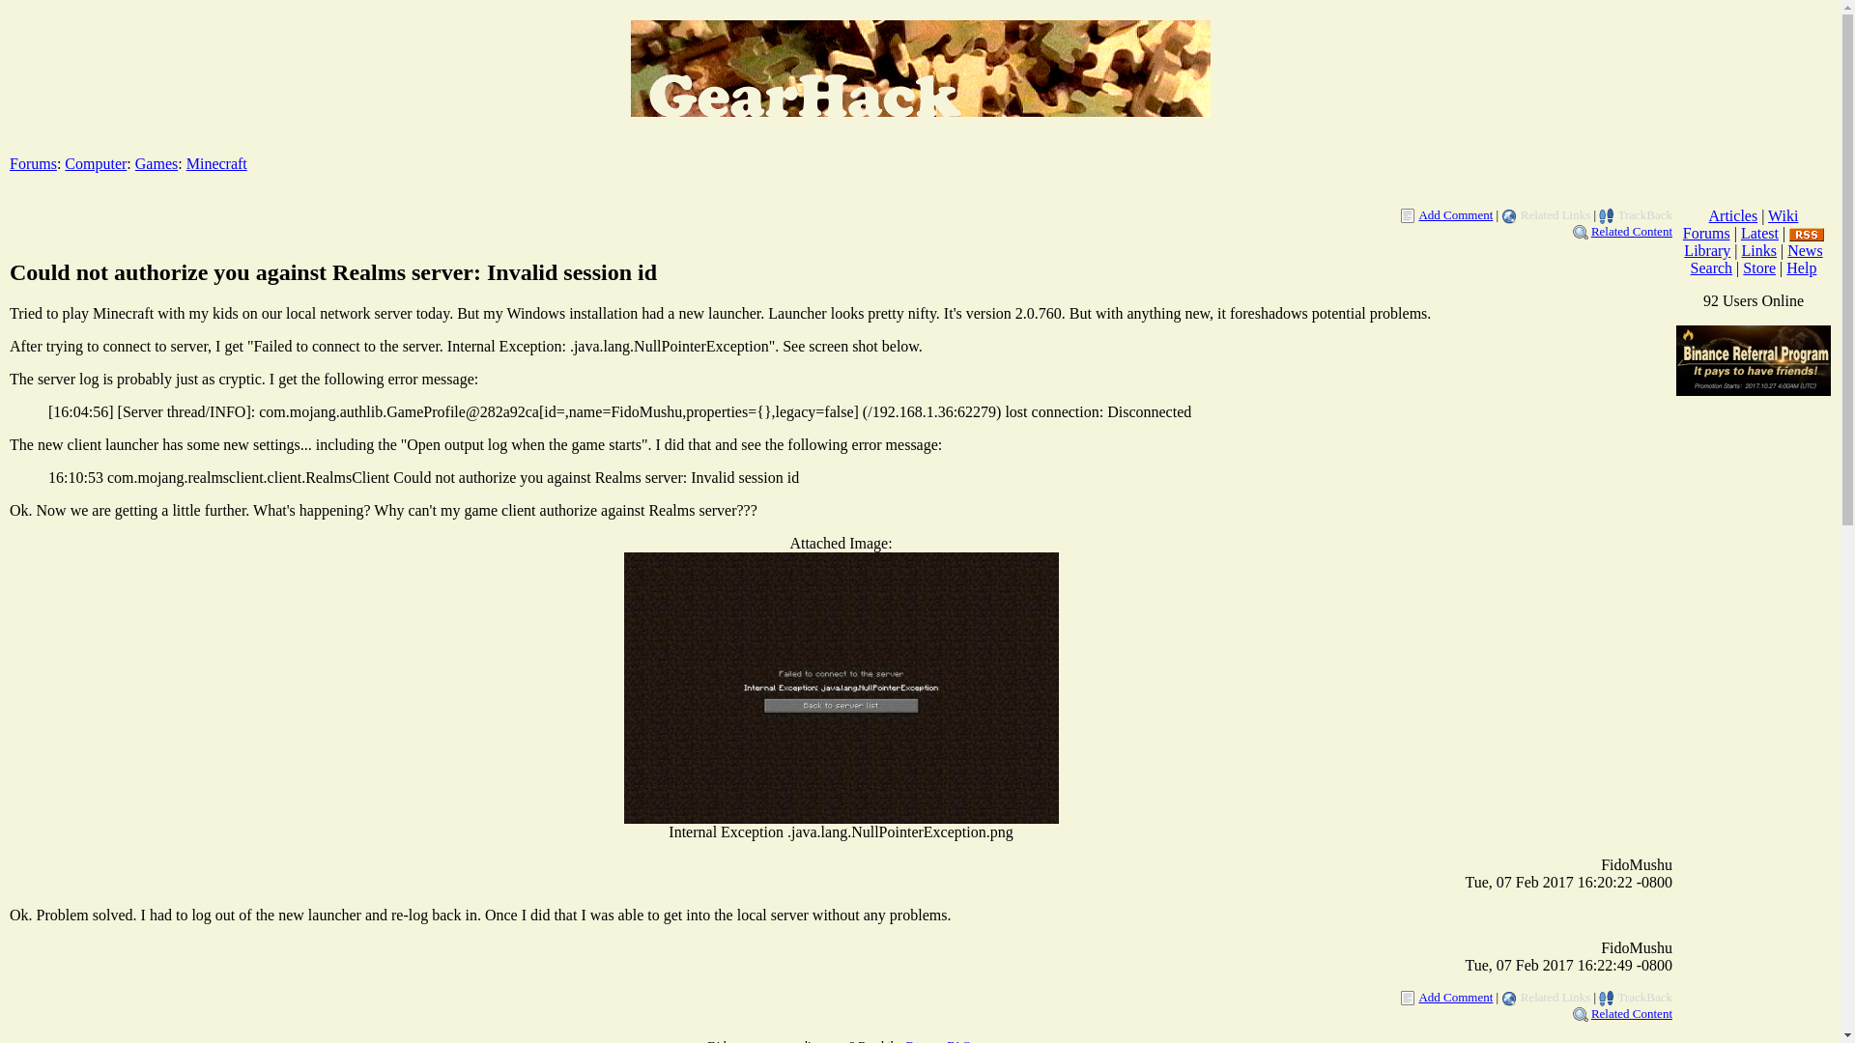  I want to click on Library, so click(1707, 249).